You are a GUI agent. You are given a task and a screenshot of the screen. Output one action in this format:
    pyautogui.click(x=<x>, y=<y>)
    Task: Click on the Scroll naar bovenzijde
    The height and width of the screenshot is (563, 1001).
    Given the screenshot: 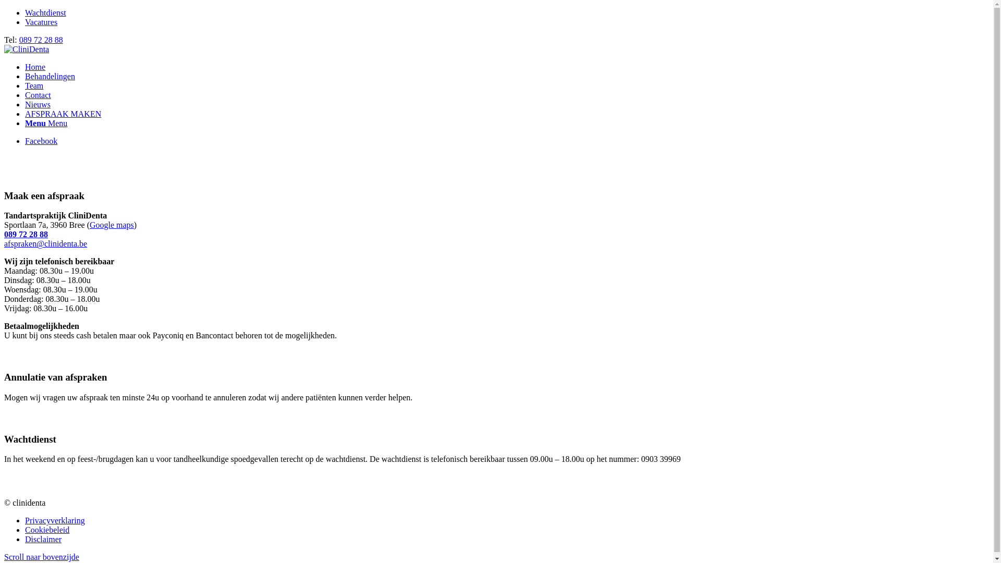 What is the action you would take?
    pyautogui.click(x=42, y=557)
    